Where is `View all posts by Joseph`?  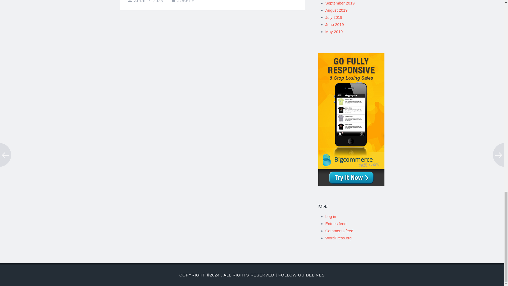
View all posts by Joseph is located at coordinates (186, 1).